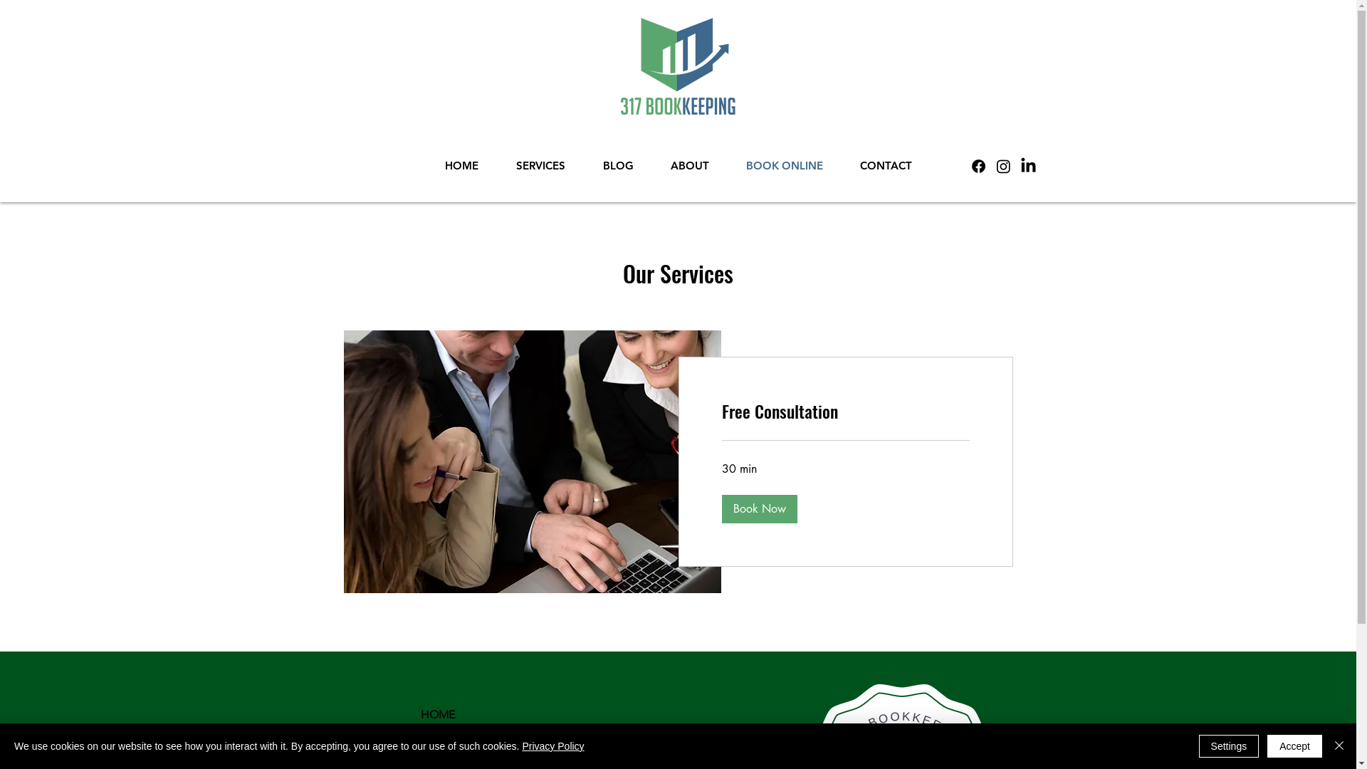  Describe the element at coordinates (618, 166) in the screenshot. I see `BLOG` at that location.